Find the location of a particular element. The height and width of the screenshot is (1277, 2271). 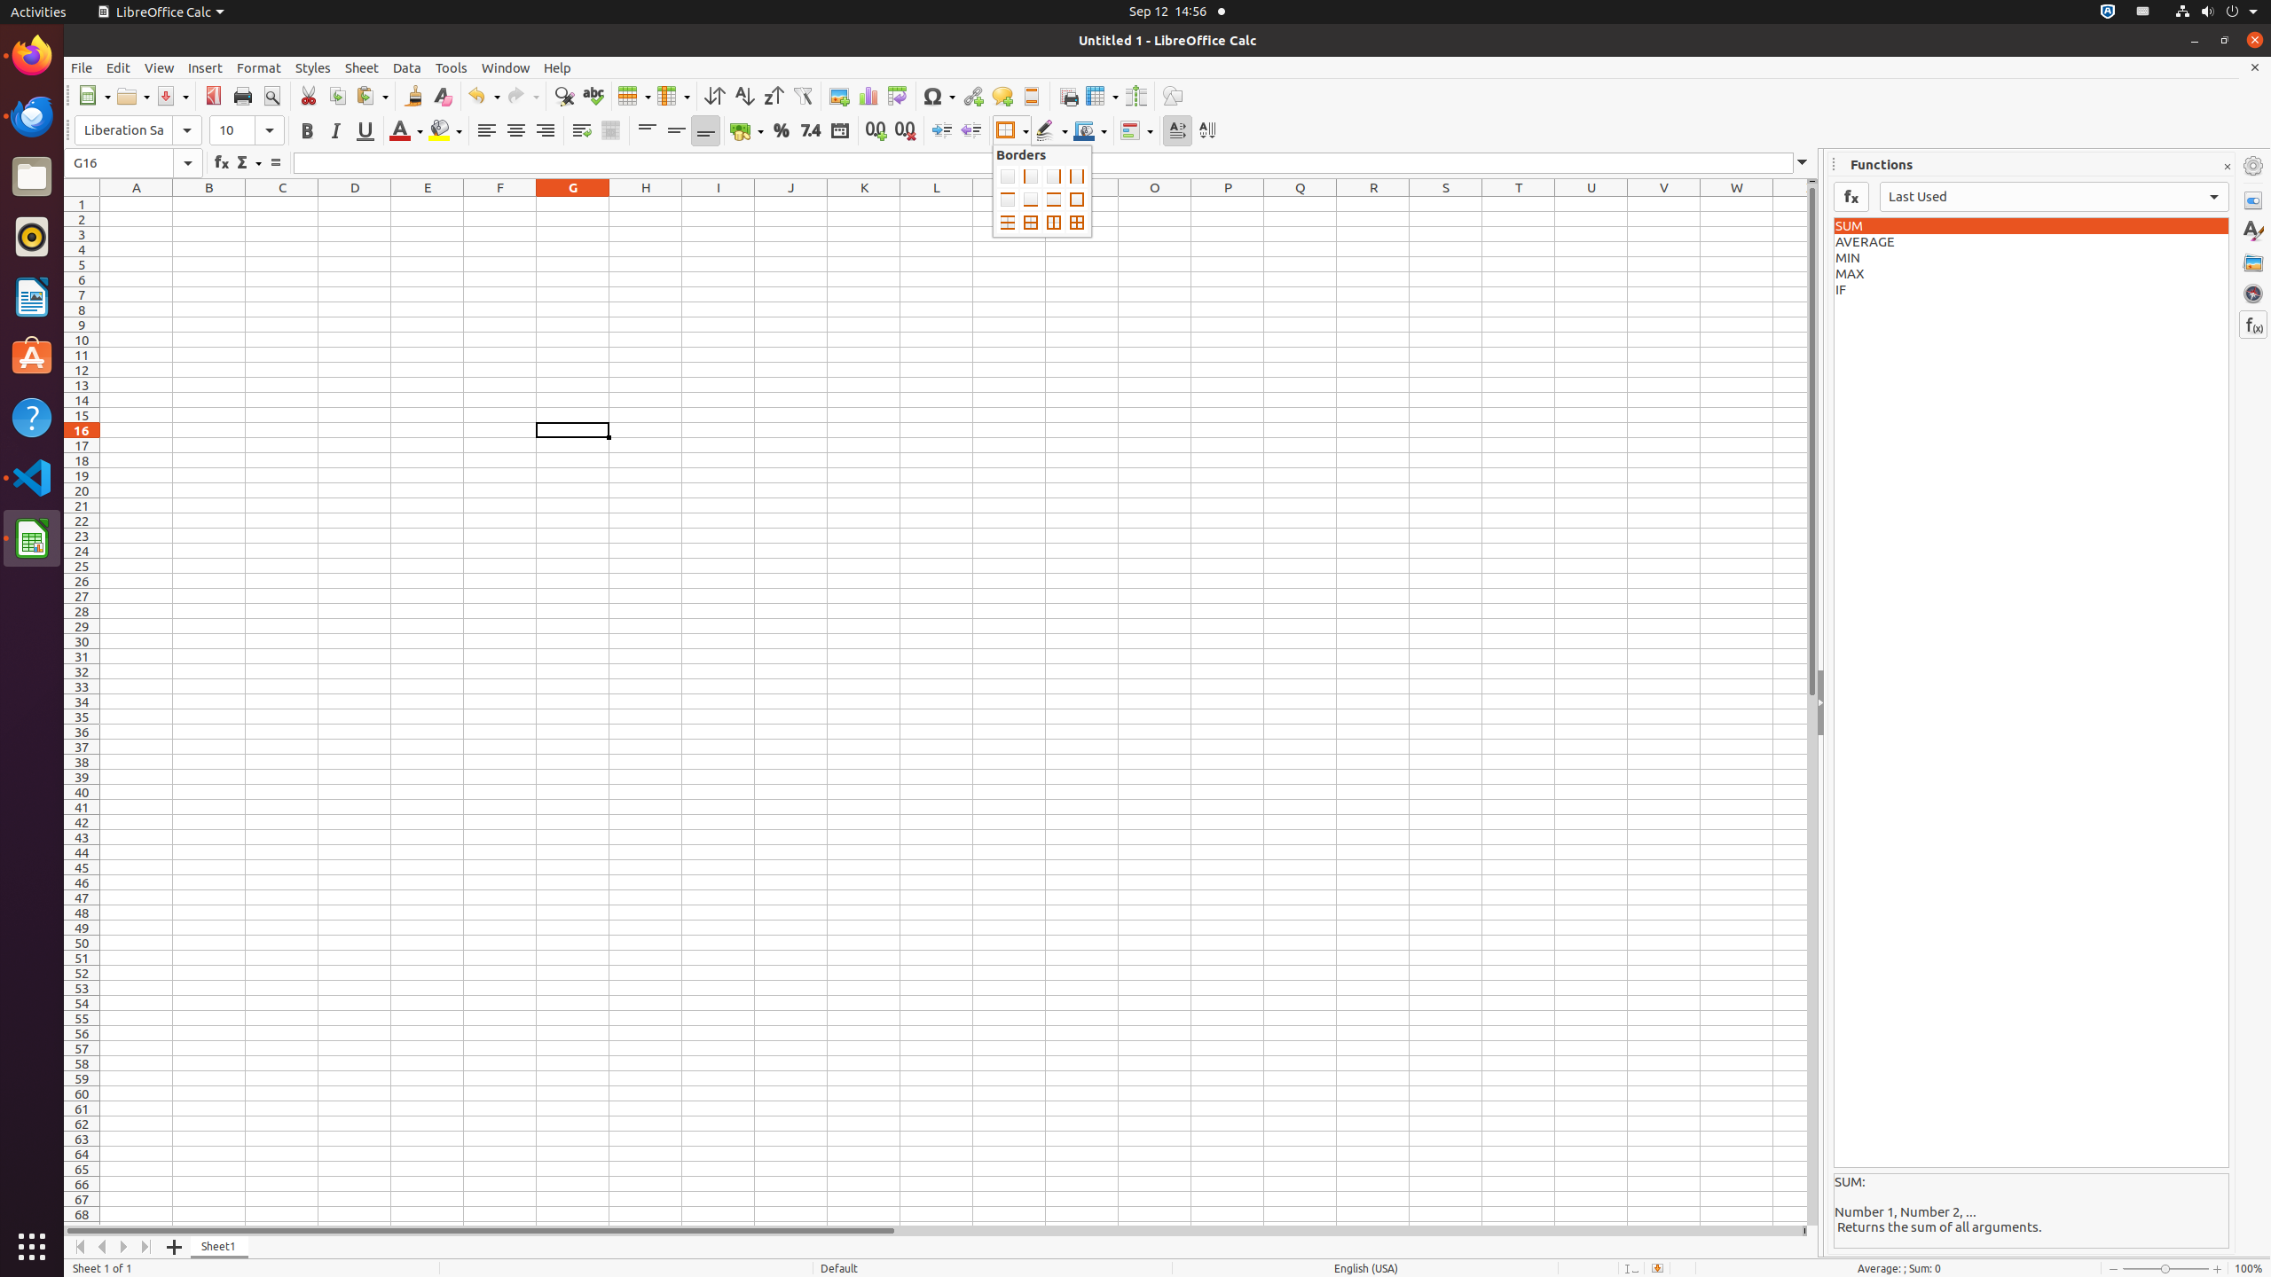

LibreOffice Writer is located at coordinates (32, 296).